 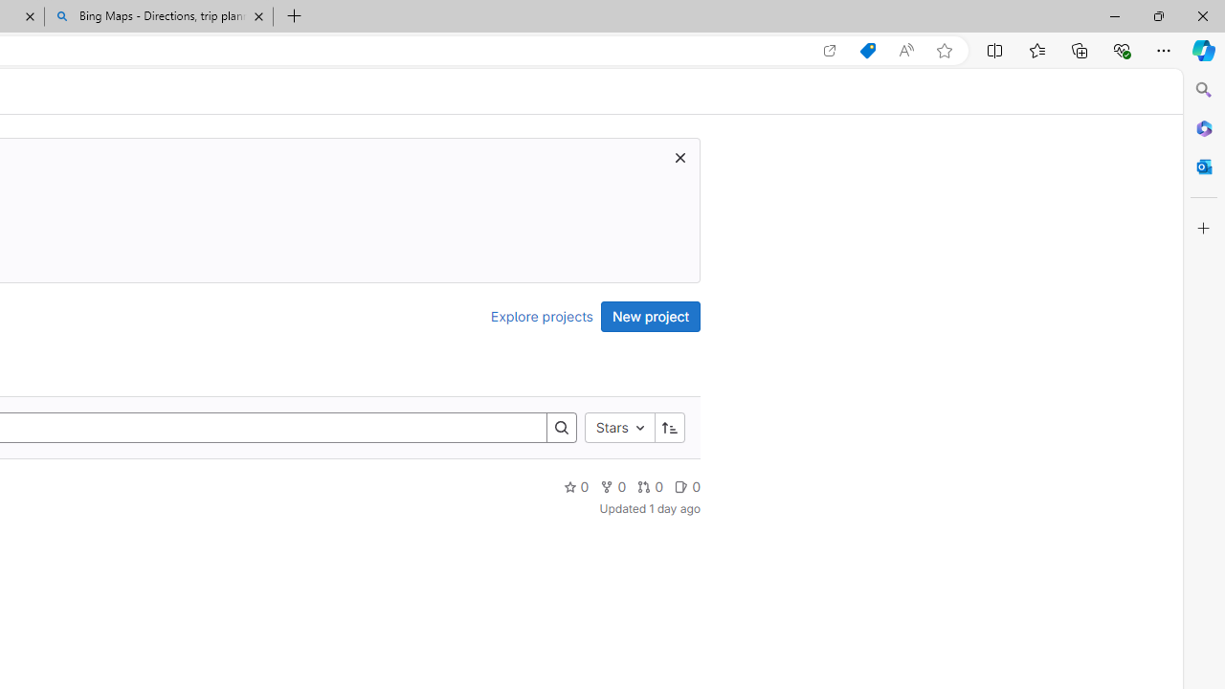 What do you see at coordinates (679, 157) in the screenshot?
I see `Dismiss trial promotion` at bounding box center [679, 157].